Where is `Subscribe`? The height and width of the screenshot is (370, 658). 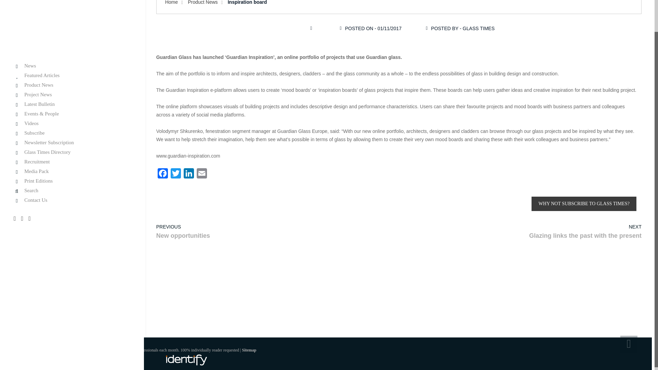 Subscribe is located at coordinates (72, 97).